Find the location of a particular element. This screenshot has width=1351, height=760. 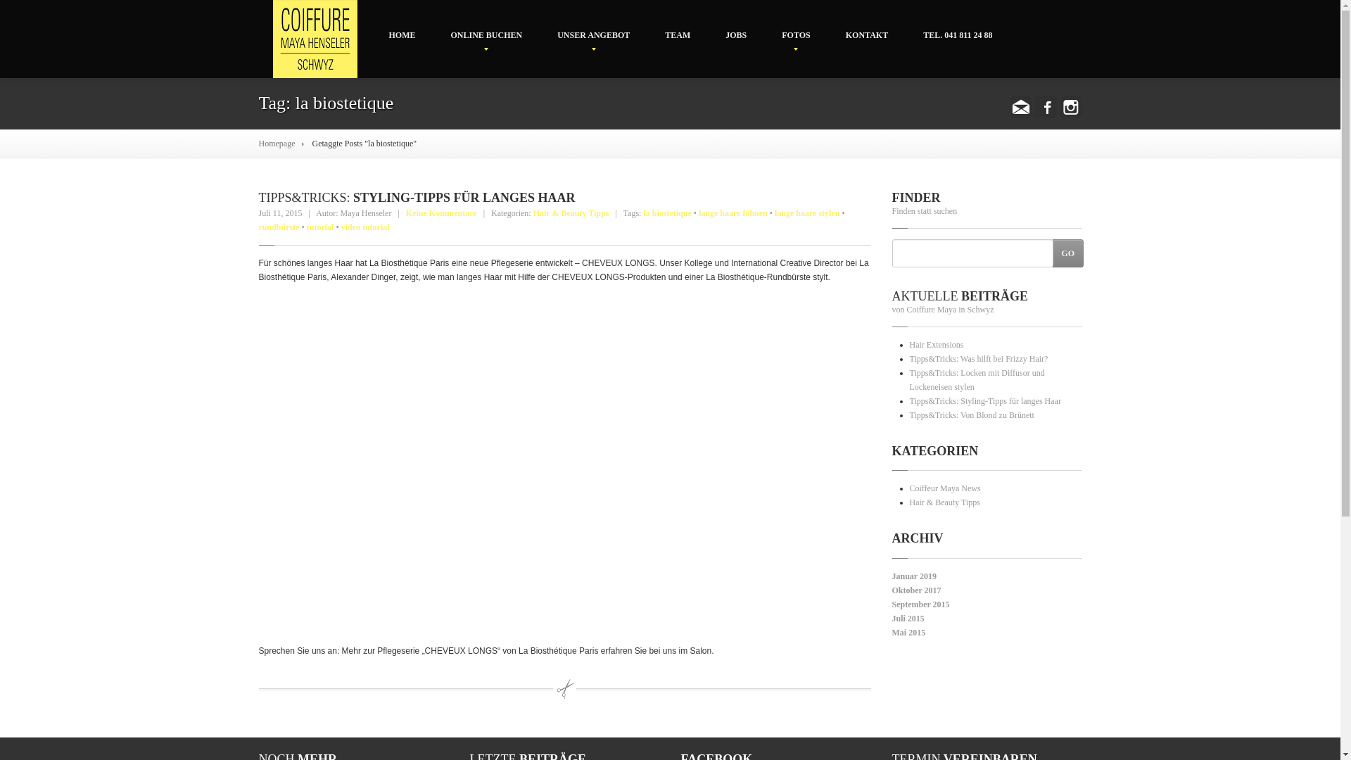

tutorial is located at coordinates (321, 227).